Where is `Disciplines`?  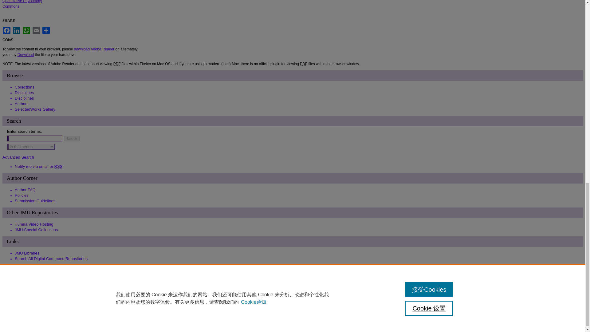 Disciplines is located at coordinates (24, 92).